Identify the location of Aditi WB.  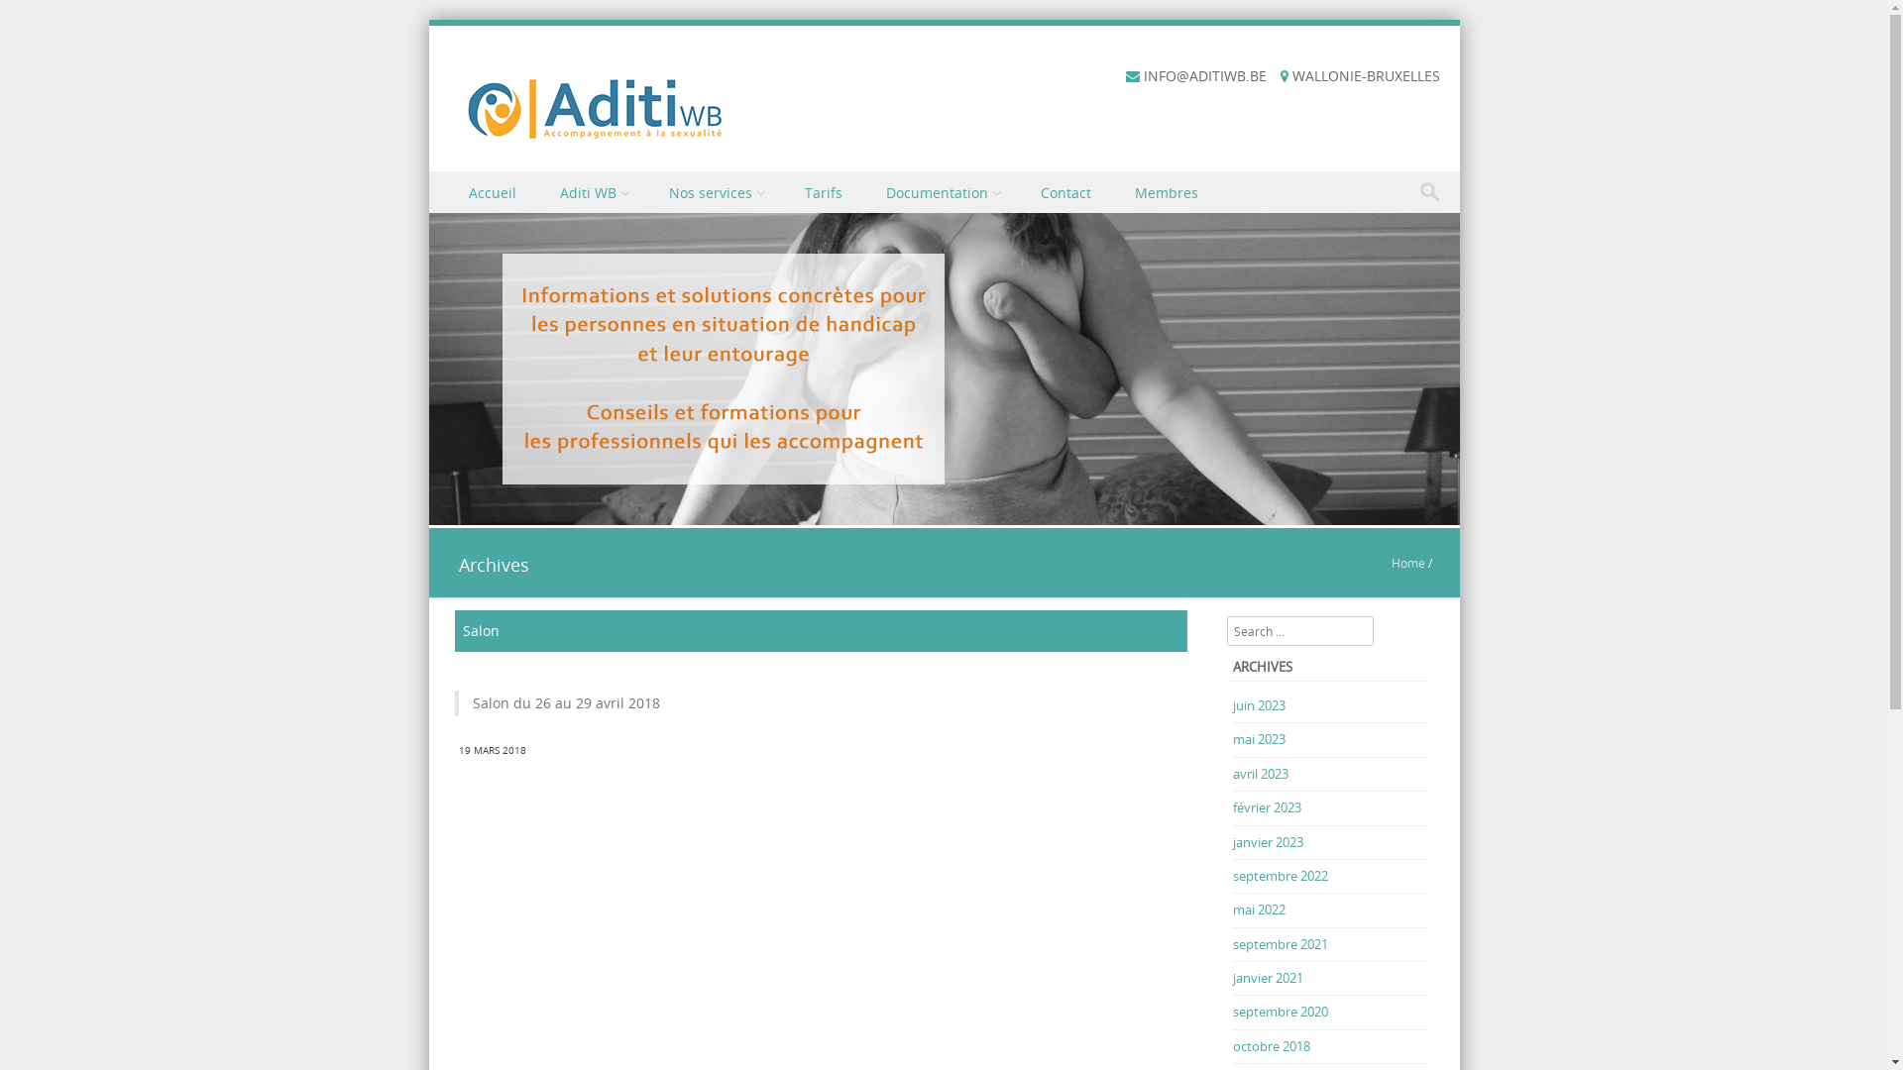
(594, 192).